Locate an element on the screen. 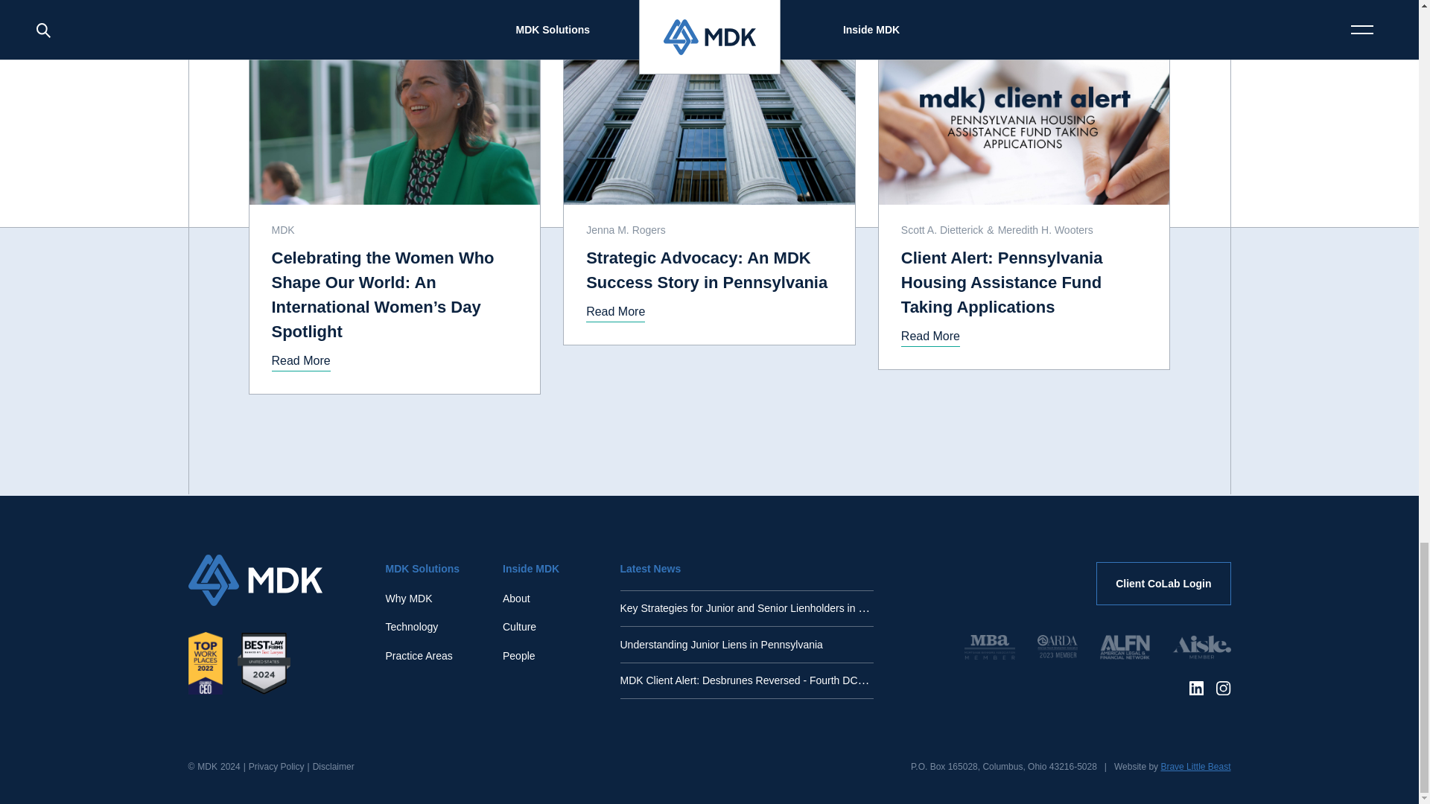  Strategic Advocacy: An MDK Success Story in Pennsylvania is located at coordinates (709, 269).